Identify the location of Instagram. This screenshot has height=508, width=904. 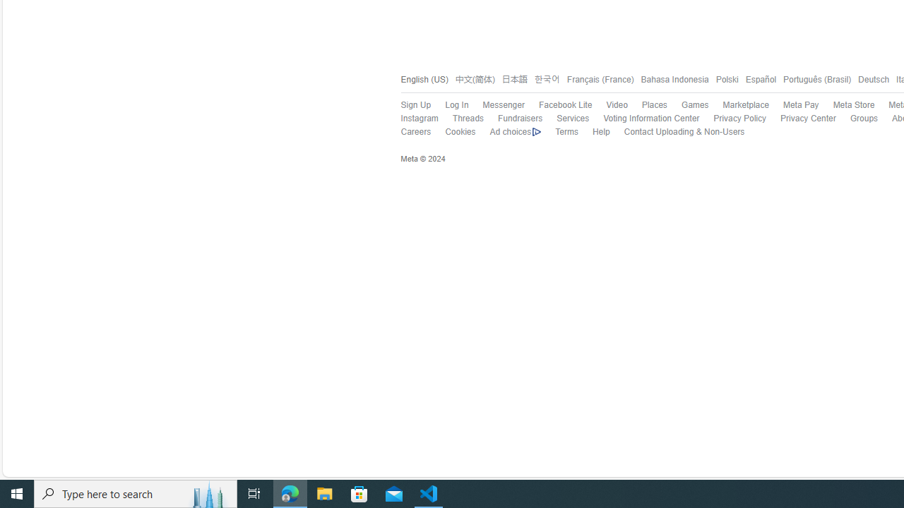
(420, 119).